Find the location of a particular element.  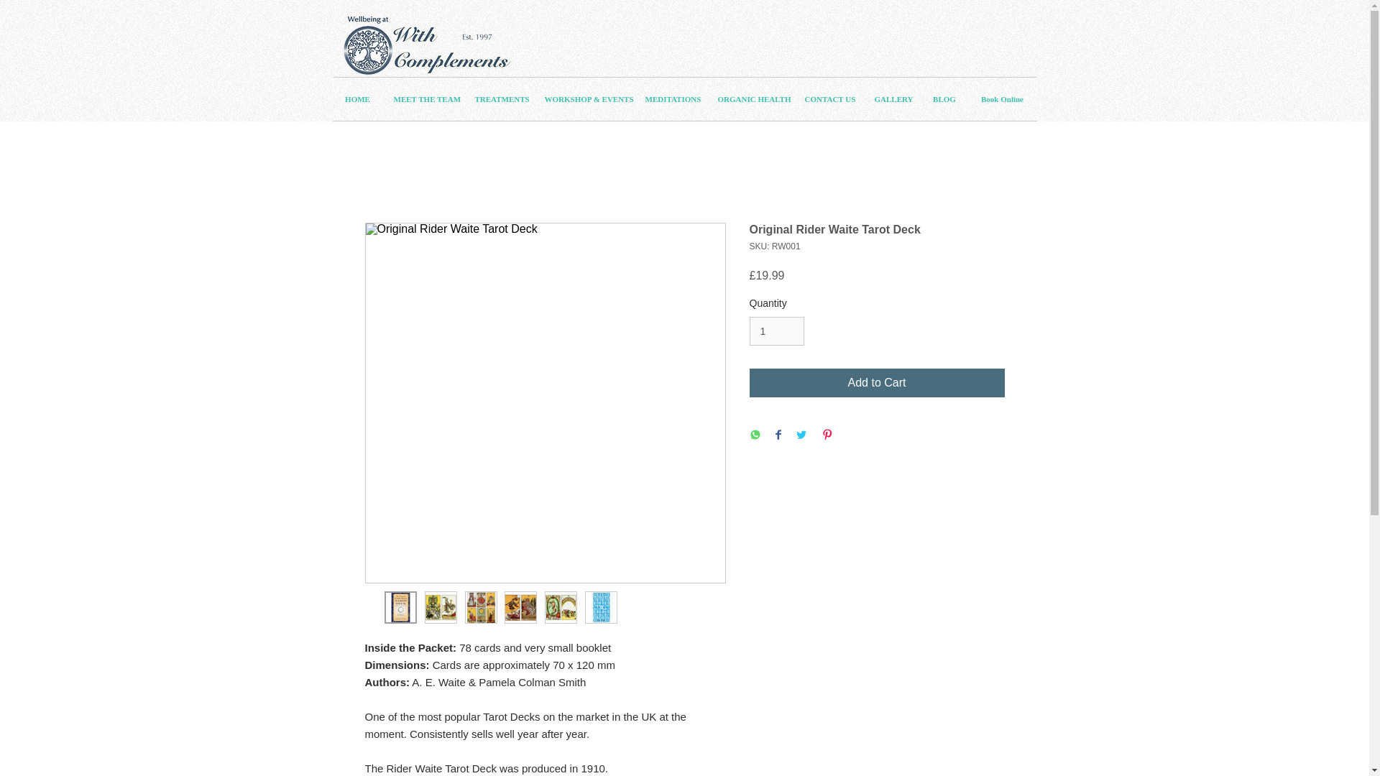

ORGANIC HEALTH is located at coordinates (750, 99).